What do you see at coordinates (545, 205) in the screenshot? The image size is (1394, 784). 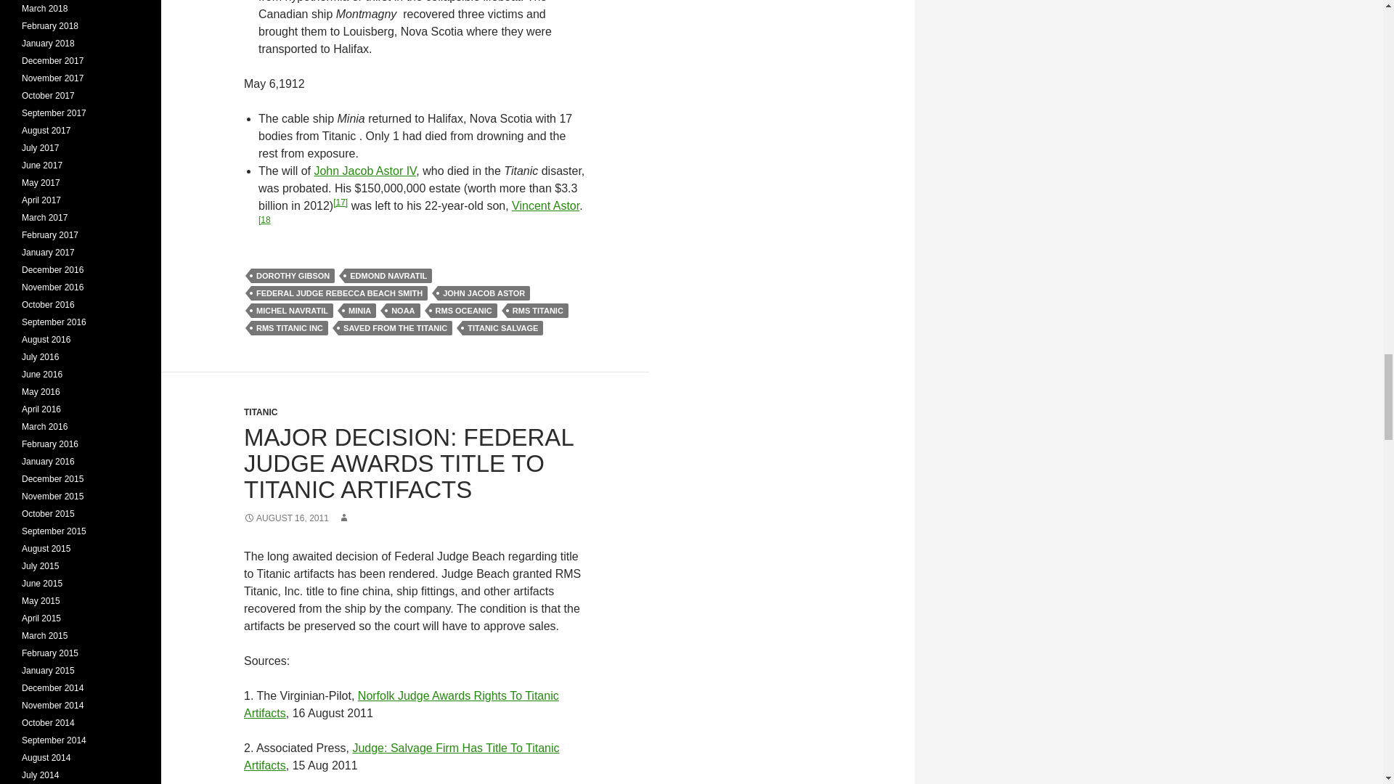 I see `Vincent Astor` at bounding box center [545, 205].